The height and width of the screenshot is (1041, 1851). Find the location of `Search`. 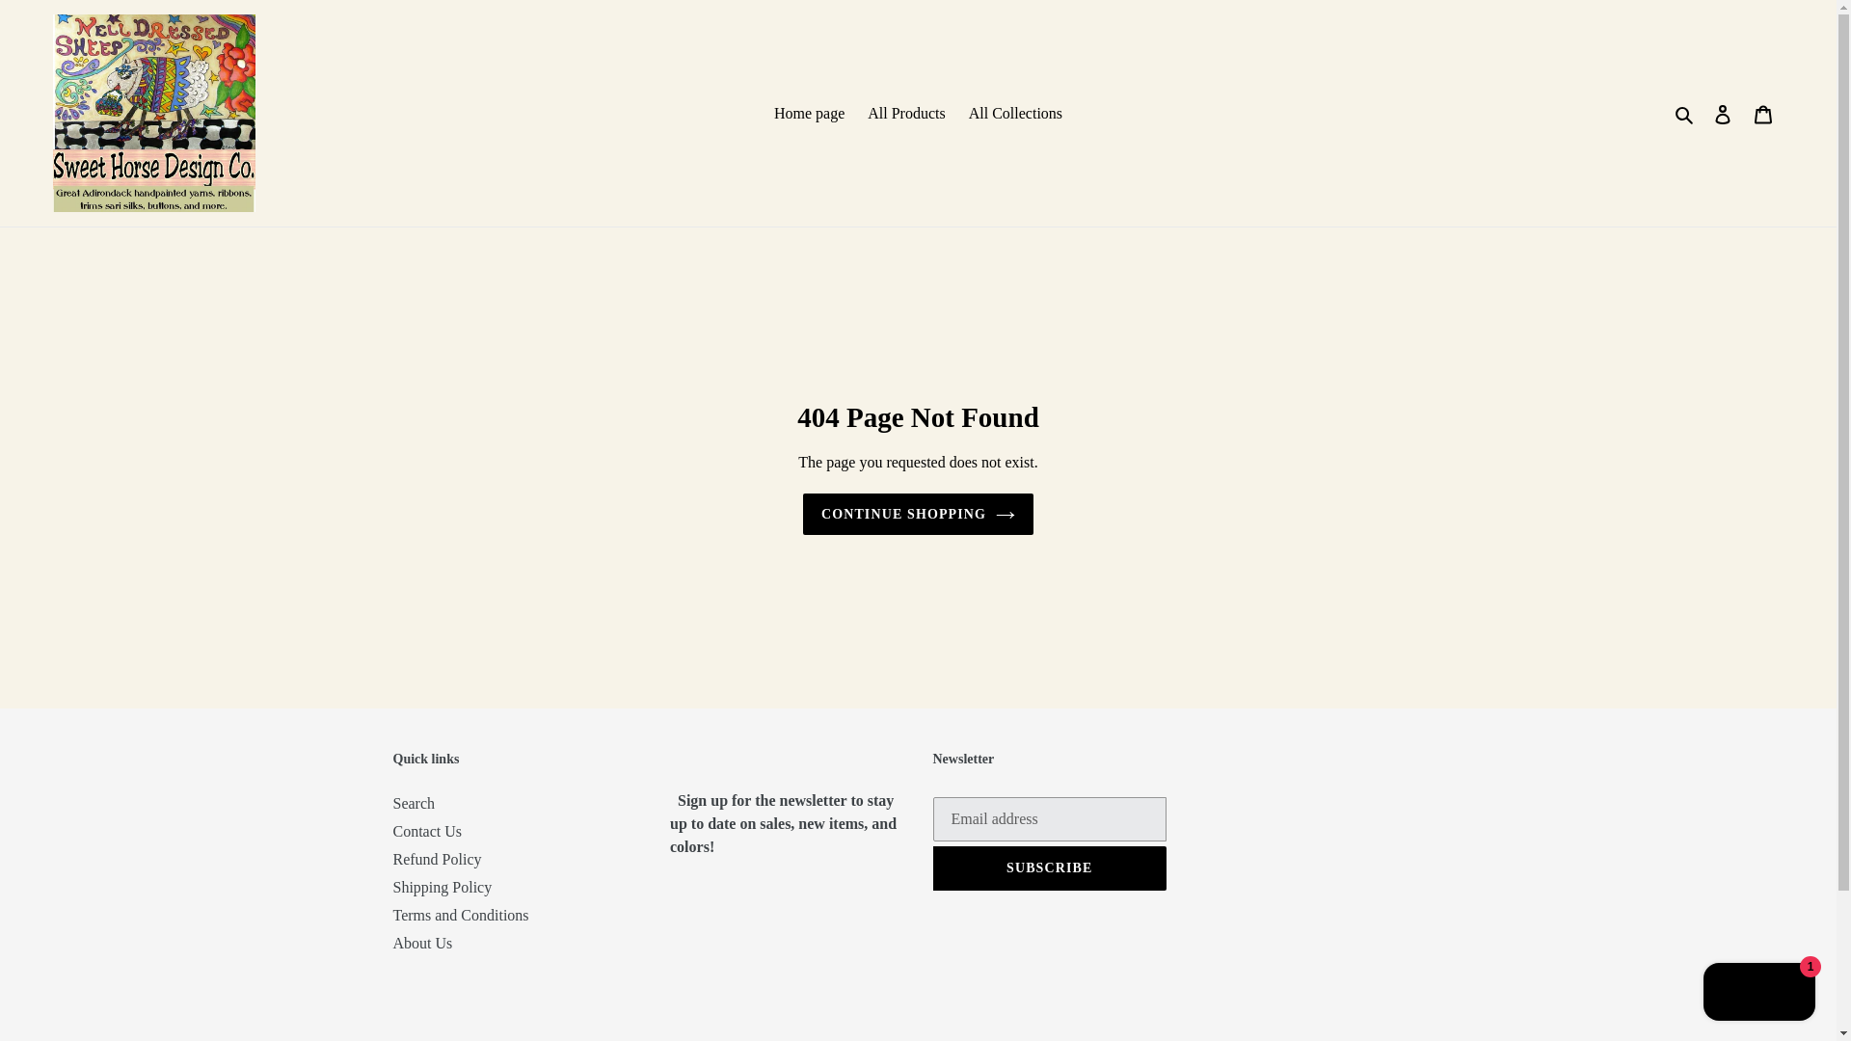

Search is located at coordinates (1685, 112).